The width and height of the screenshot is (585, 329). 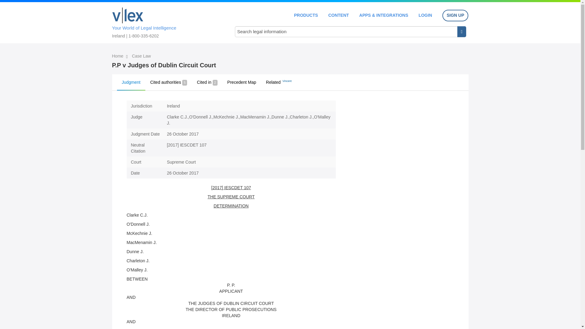 I want to click on Home, so click(x=128, y=15).